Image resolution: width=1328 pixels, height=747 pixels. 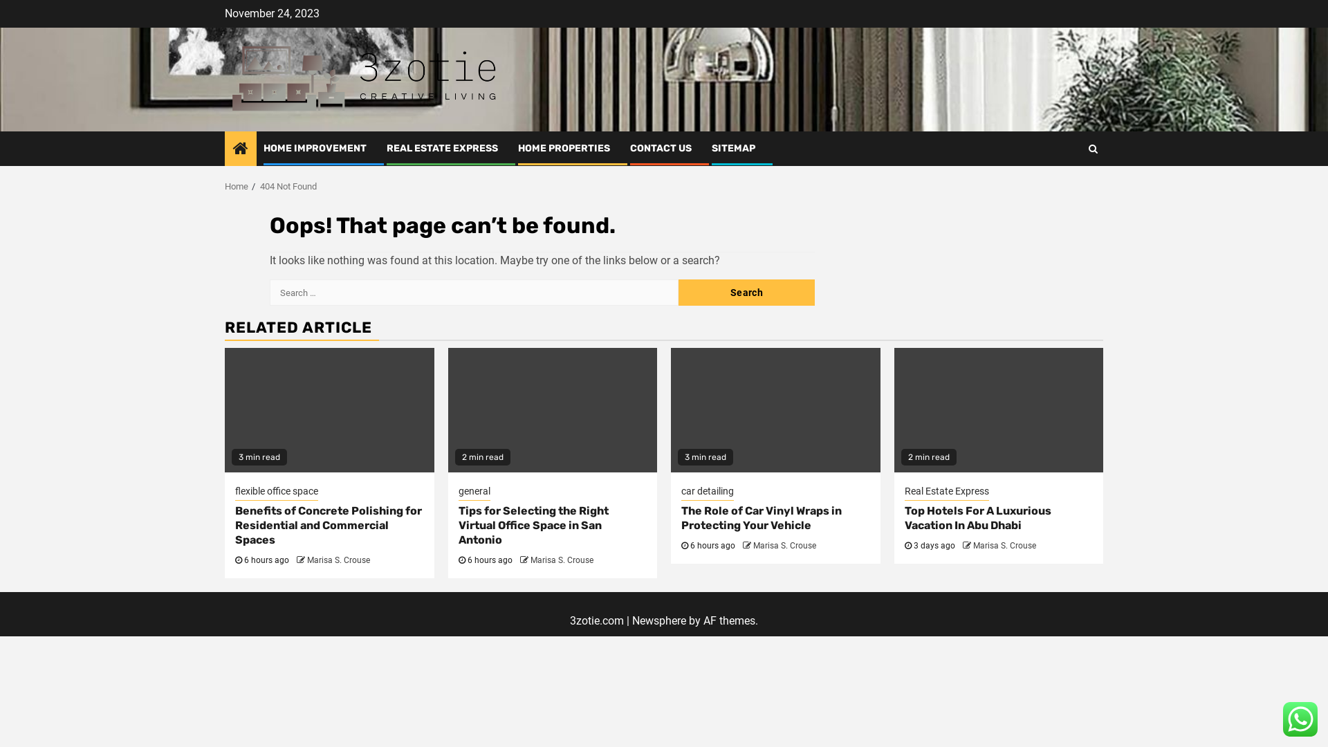 I want to click on general, so click(x=474, y=492).